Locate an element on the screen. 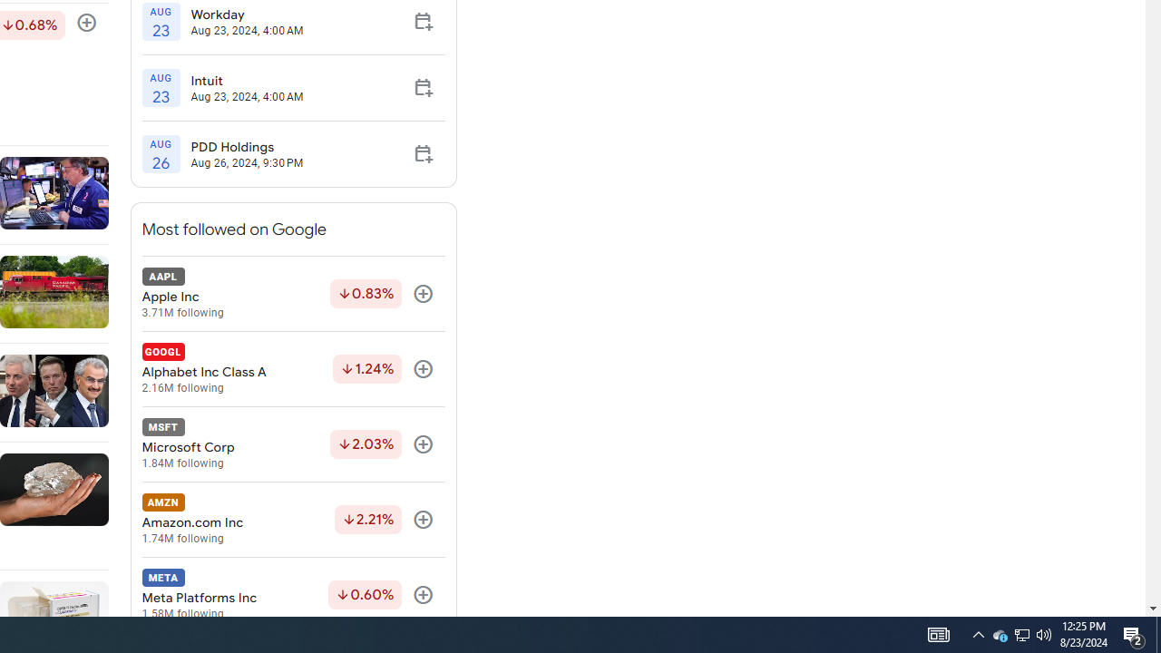  Add to calendar is located at coordinates (423, 154).